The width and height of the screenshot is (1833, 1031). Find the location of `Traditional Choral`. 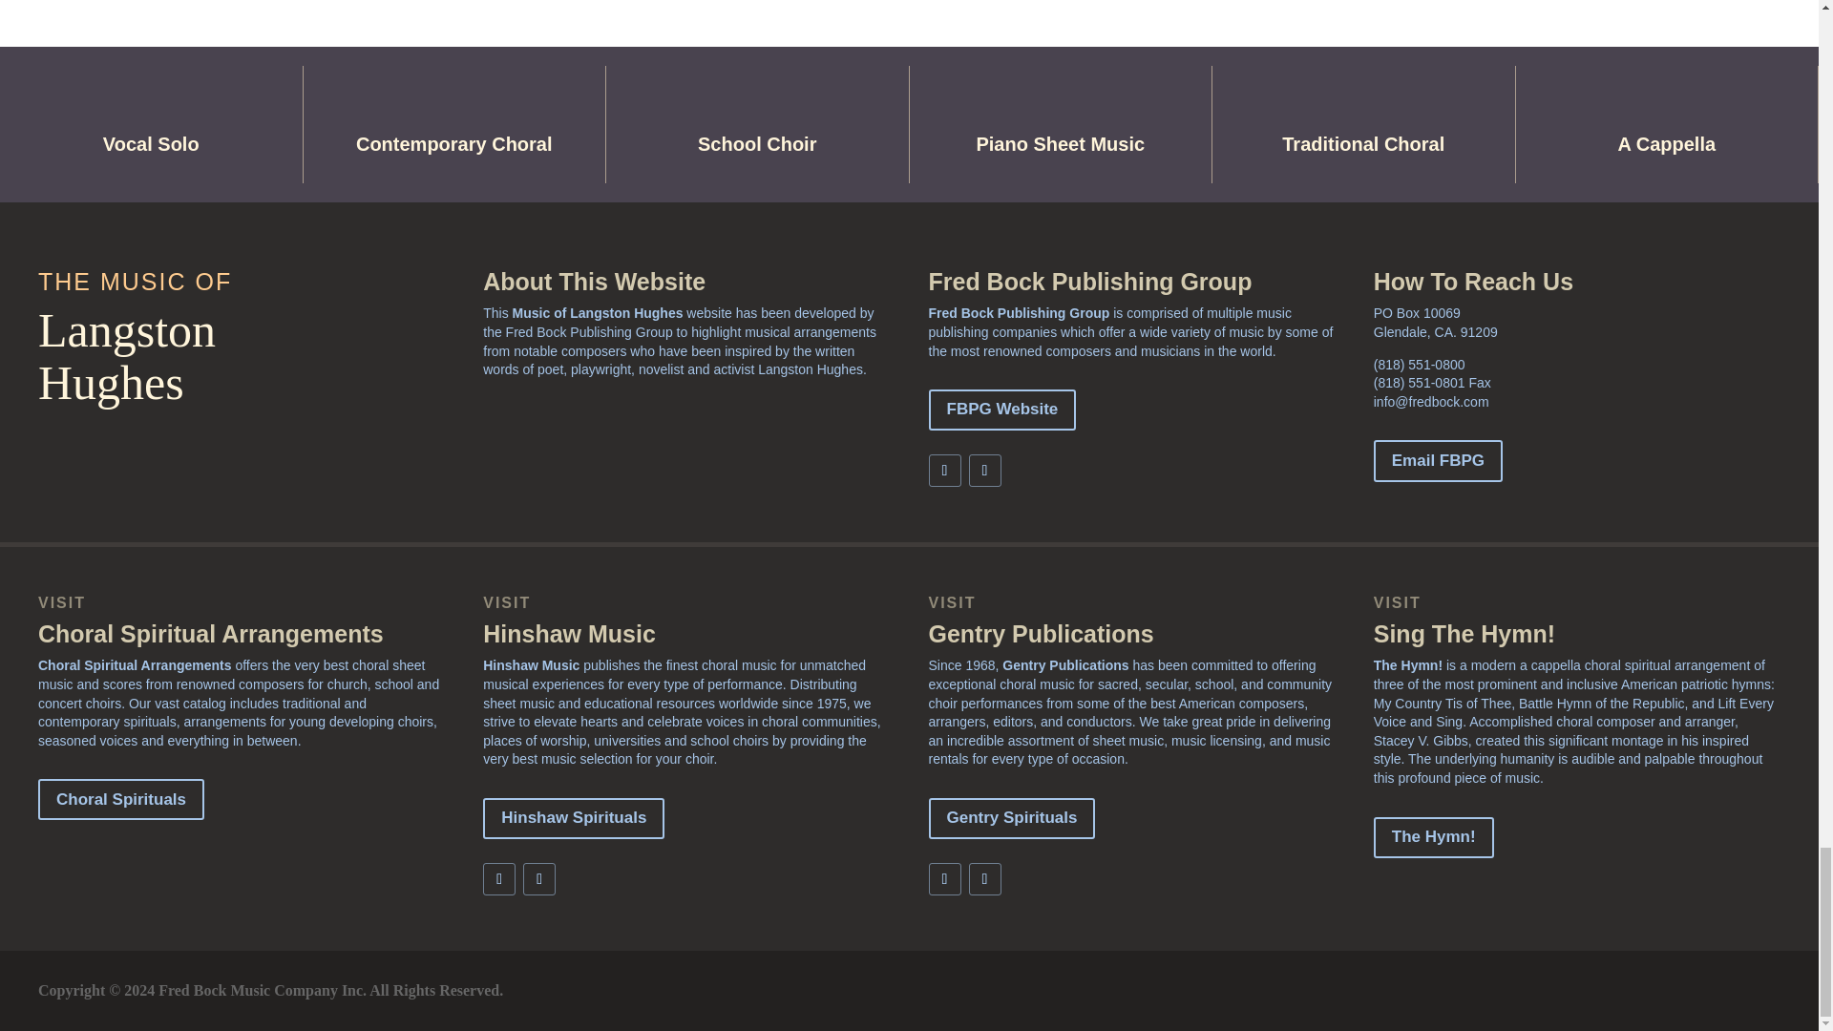

Traditional Choral is located at coordinates (1362, 144).